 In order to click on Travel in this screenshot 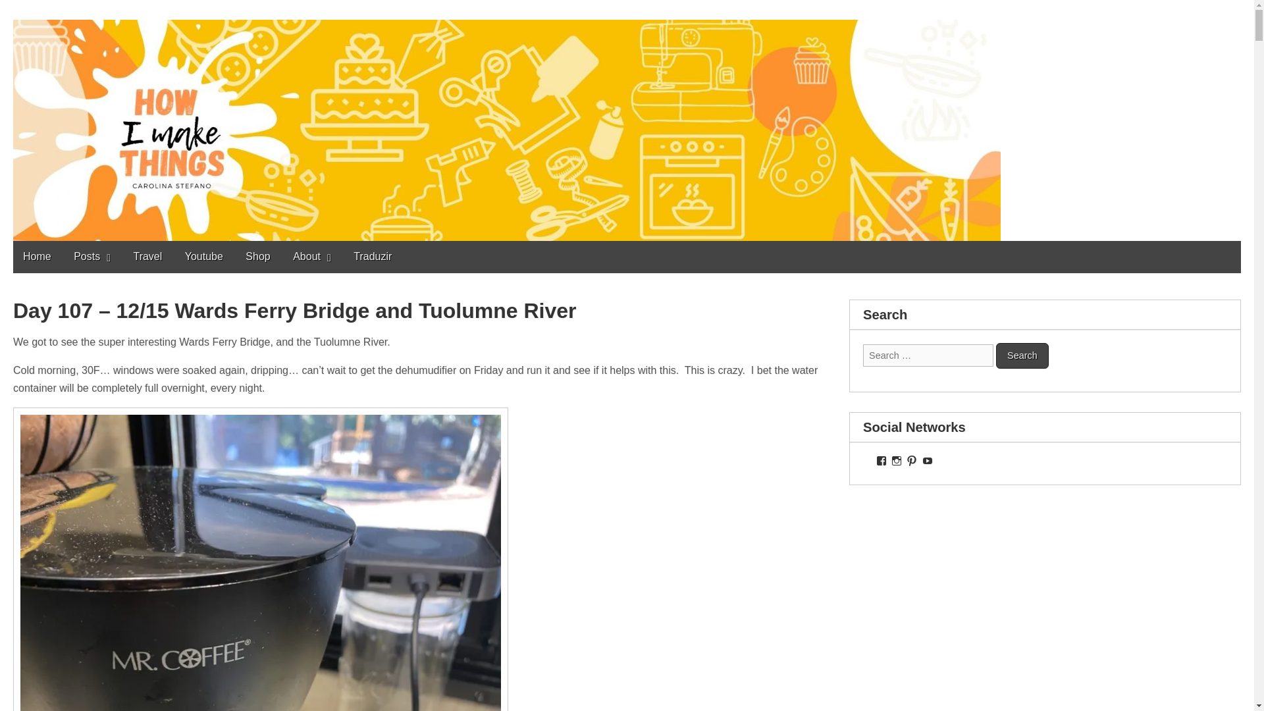, I will do `click(147, 256)`.